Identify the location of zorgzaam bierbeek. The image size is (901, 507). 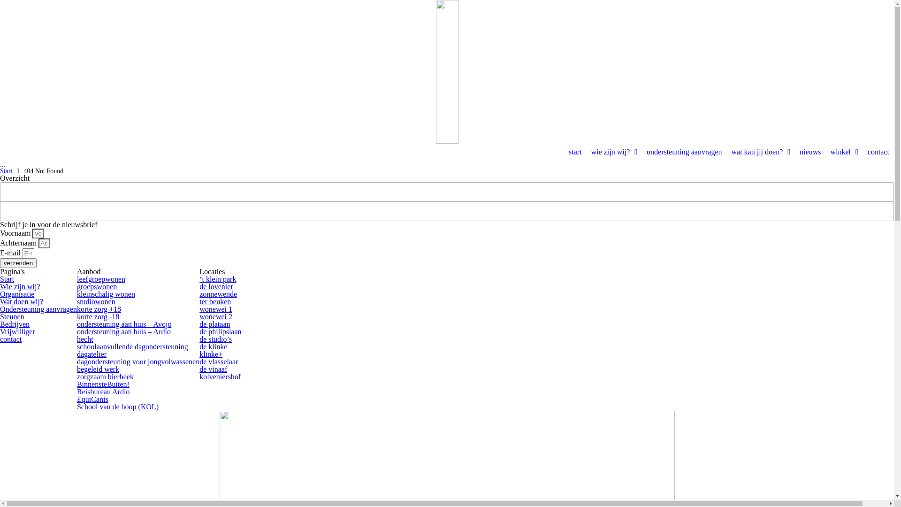
(105, 376).